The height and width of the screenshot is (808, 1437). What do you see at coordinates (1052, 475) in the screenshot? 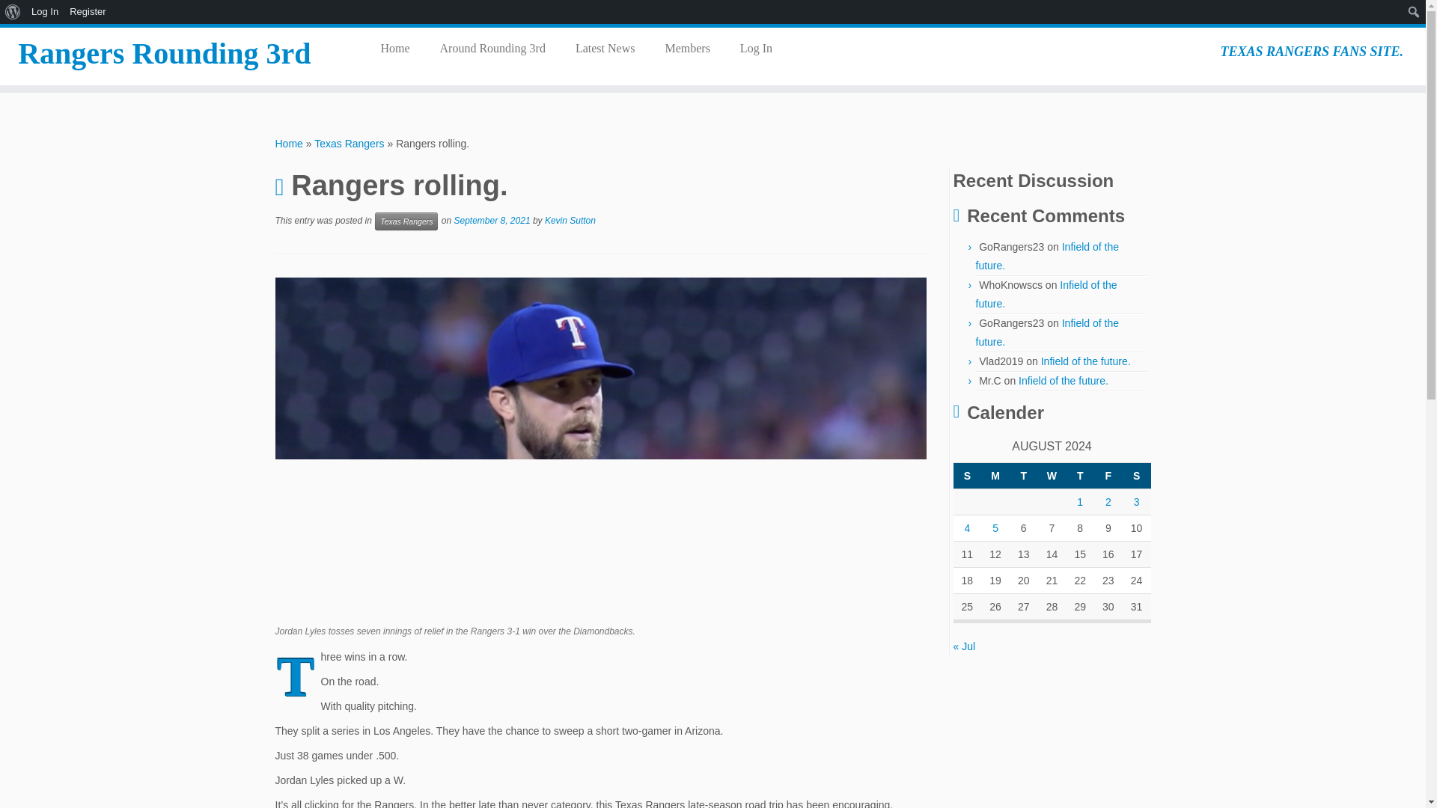
I see `Wednesday` at bounding box center [1052, 475].